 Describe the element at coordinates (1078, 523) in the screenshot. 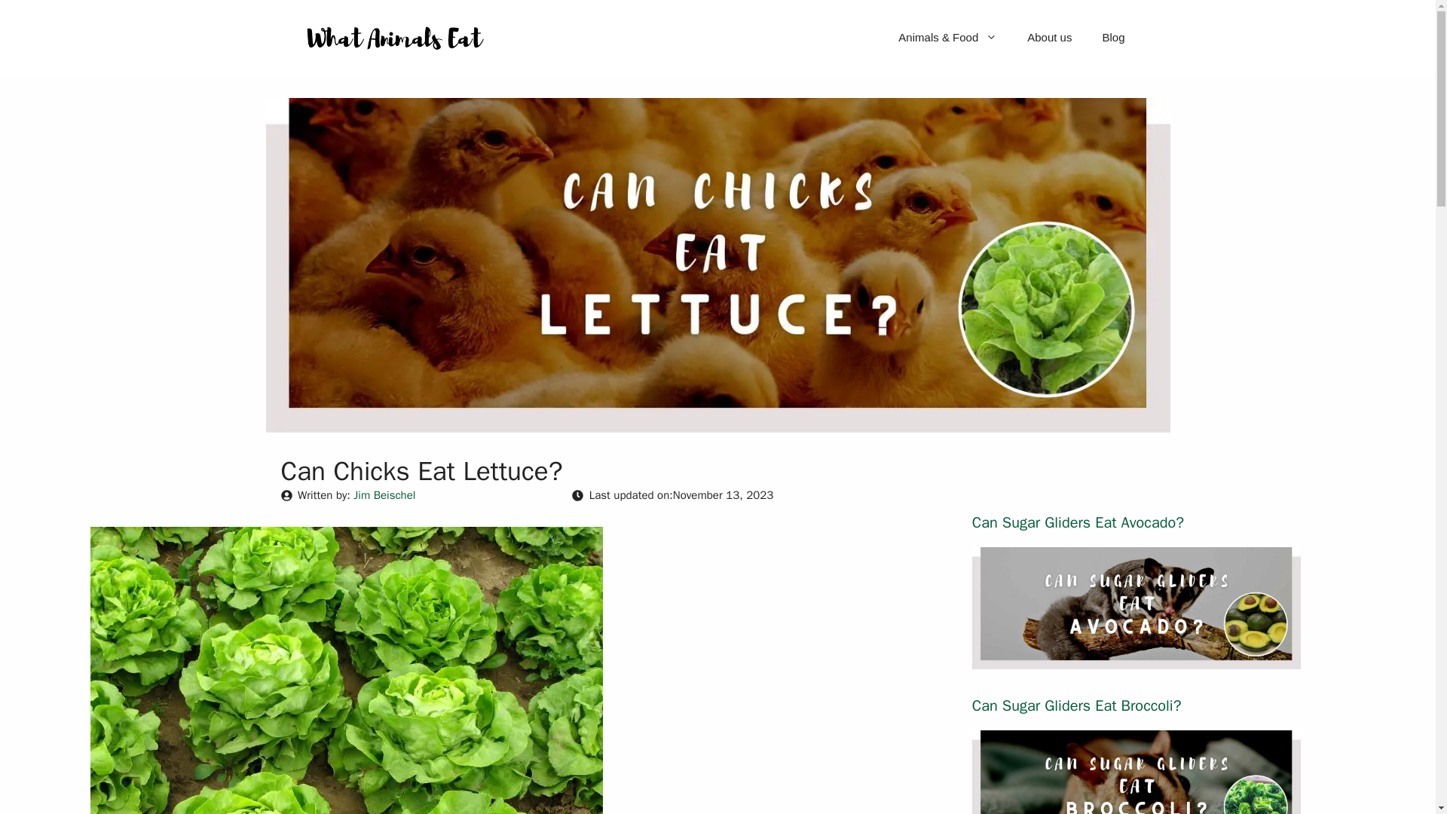

I see `Can Sugar Gliders Eat Avocado?` at that location.